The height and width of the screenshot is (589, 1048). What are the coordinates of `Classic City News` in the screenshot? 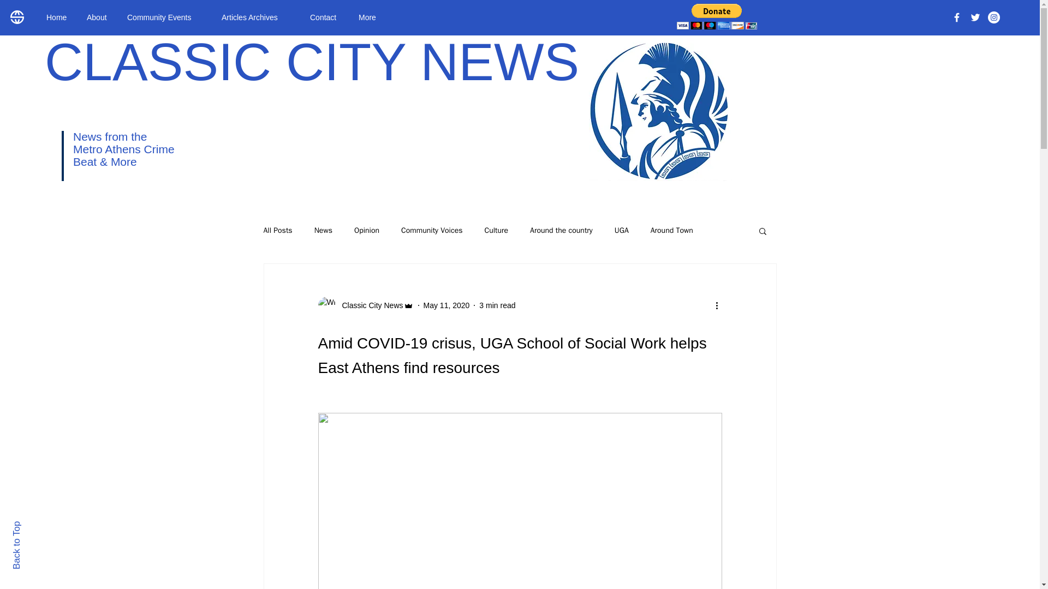 It's located at (365, 305).